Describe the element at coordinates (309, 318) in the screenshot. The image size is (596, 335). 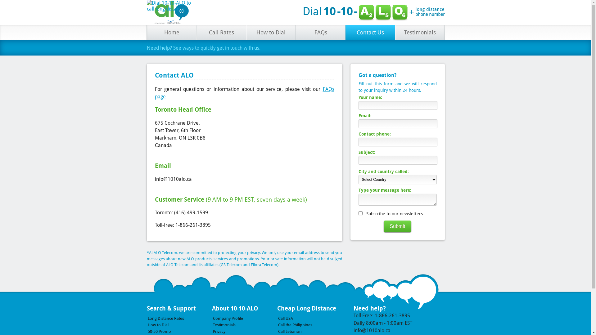
I see `Call USA` at that location.